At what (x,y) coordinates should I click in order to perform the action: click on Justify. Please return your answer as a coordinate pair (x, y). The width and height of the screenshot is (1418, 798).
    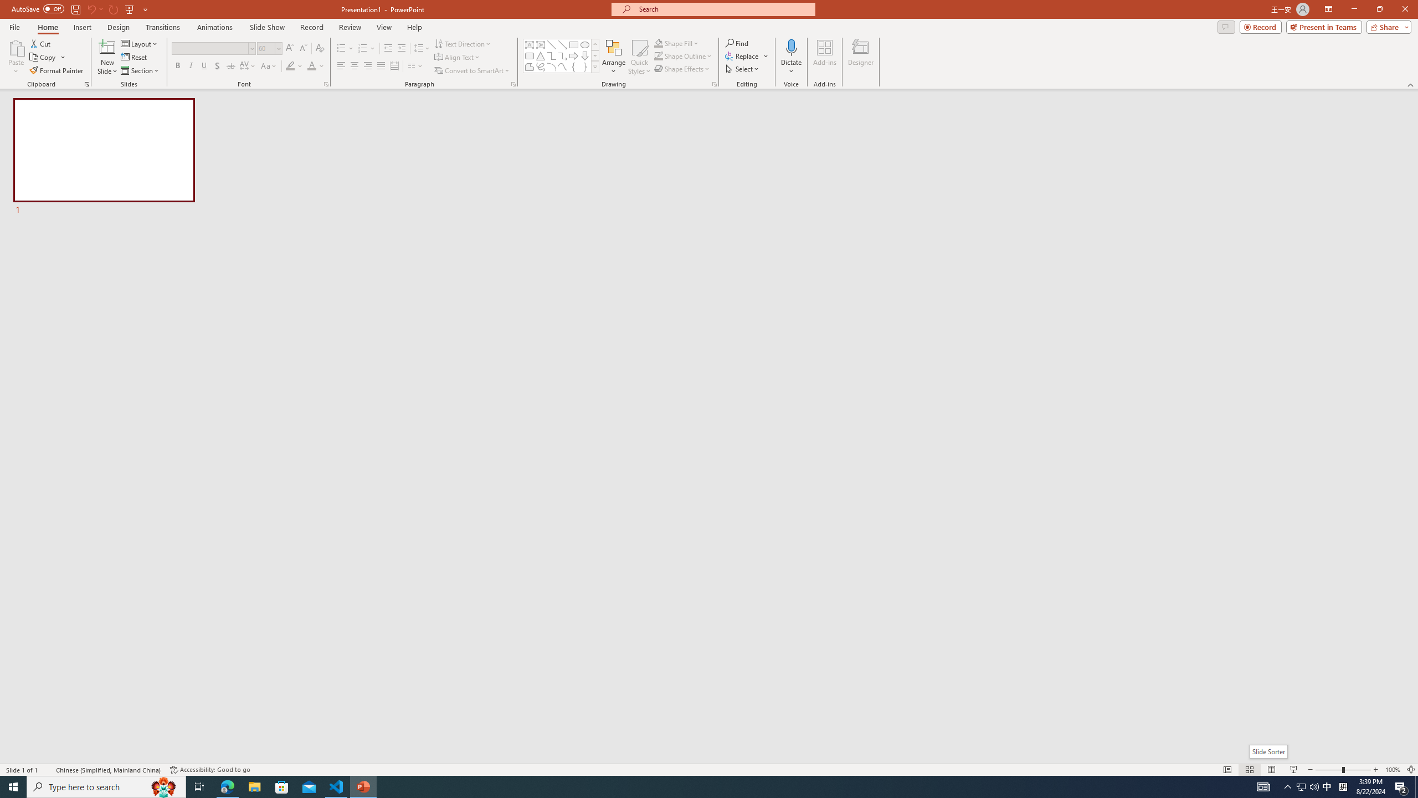
    Looking at the image, I should click on (380, 66).